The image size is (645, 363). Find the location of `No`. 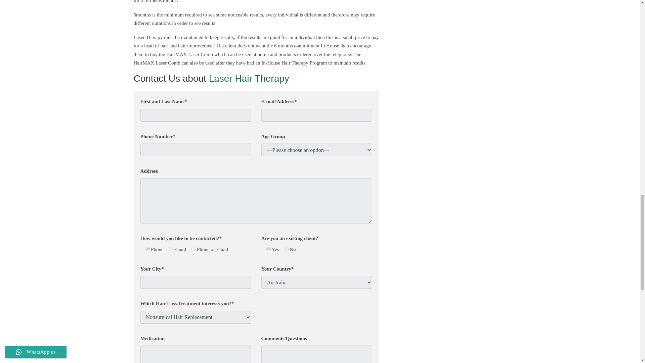

No is located at coordinates (286, 249).